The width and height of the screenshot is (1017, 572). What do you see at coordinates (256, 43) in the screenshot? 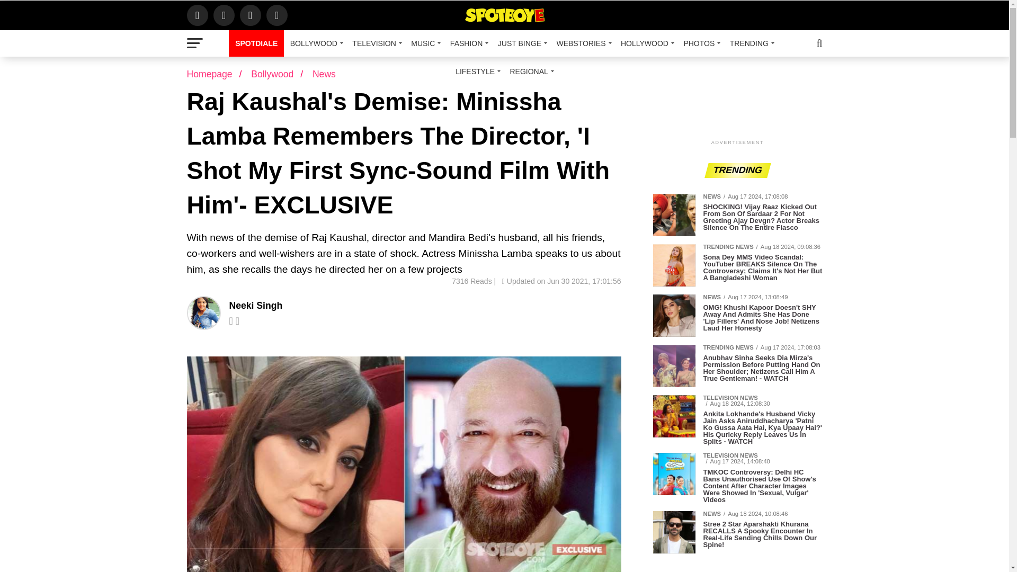
I see `SPOTDIALE` at bounding box center [256, 43].